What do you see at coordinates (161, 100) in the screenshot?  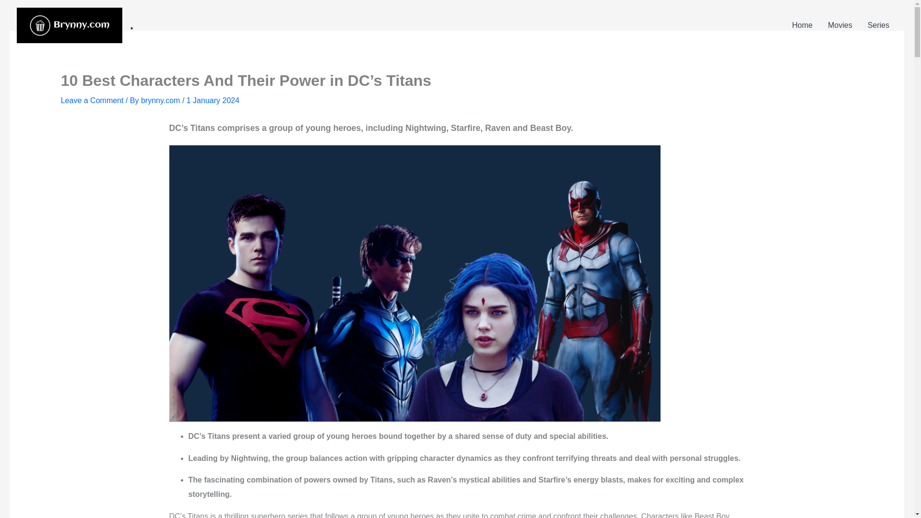 I see `brynny.com` at bounding box center [161, 100].